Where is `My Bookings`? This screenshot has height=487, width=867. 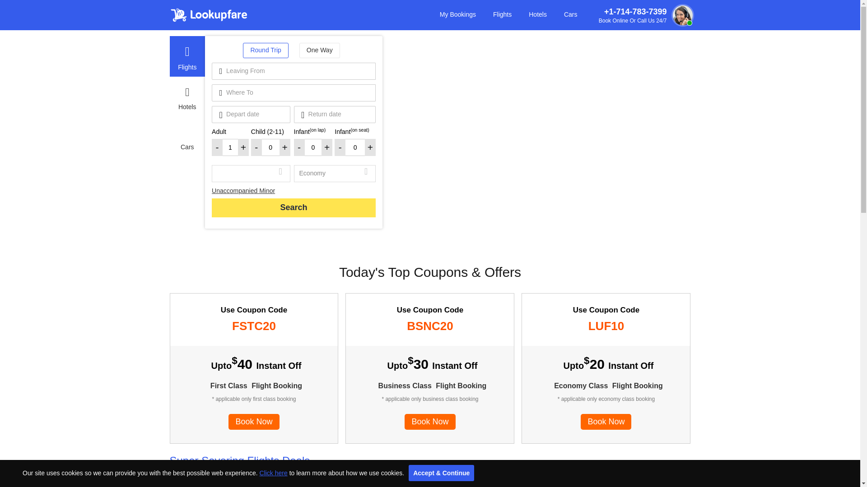 My Bookings is located at coordinates (458, 13).